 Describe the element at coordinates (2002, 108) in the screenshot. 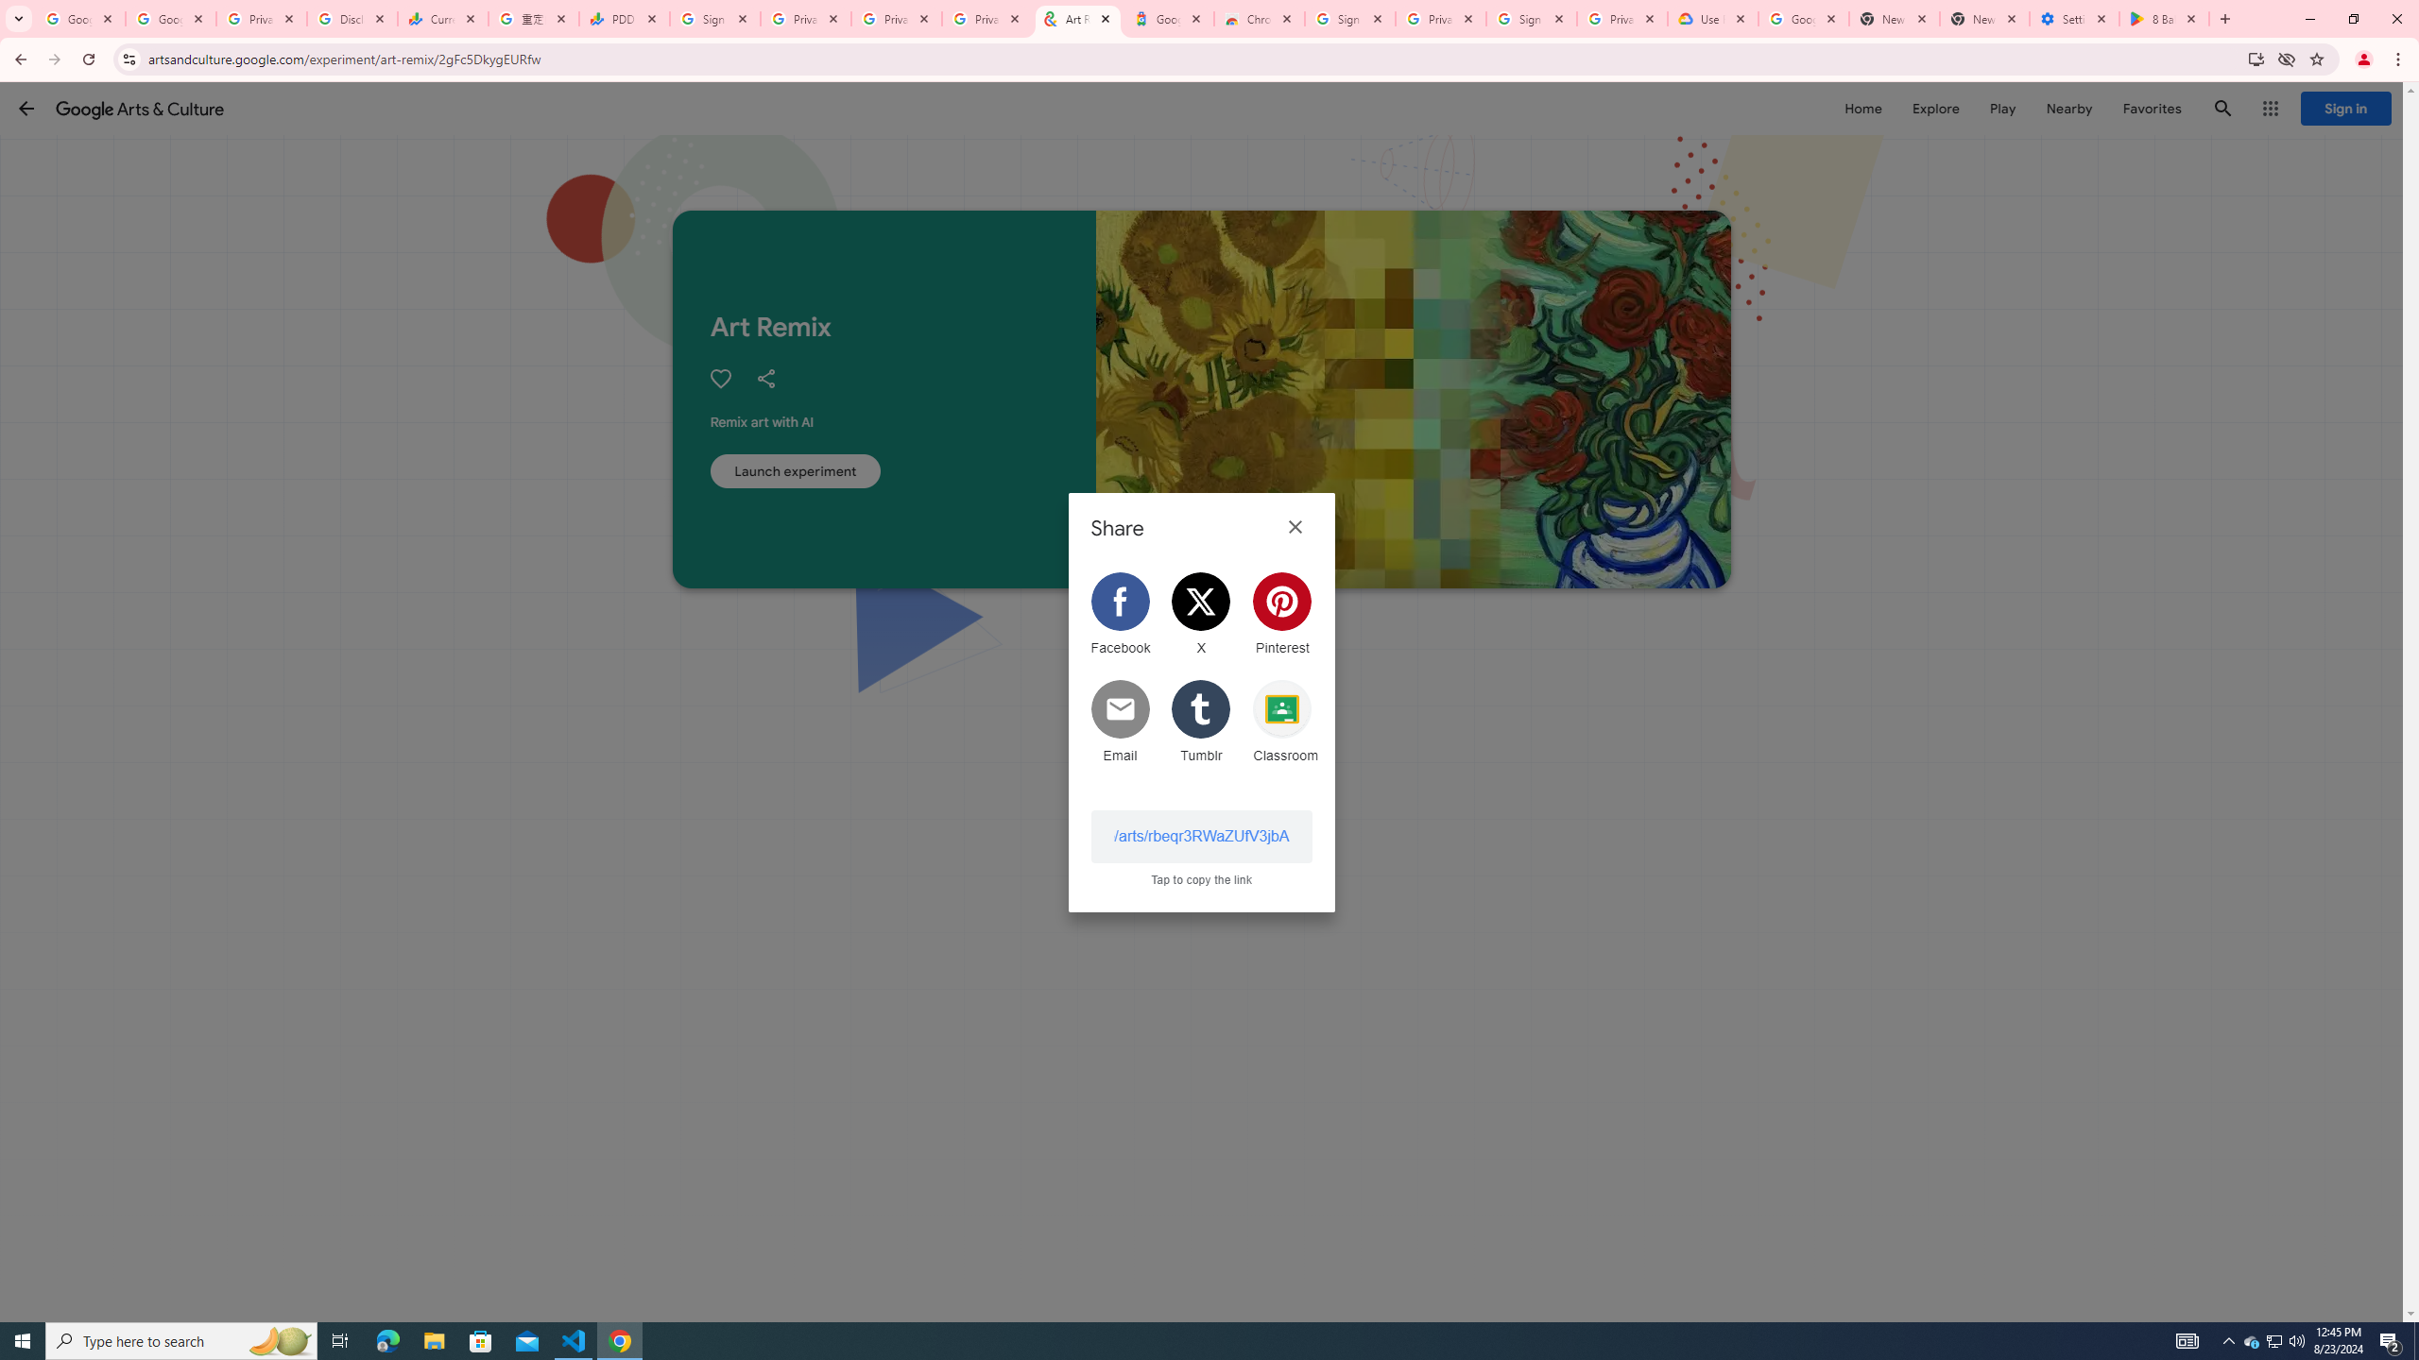

I see `Play` at that location.